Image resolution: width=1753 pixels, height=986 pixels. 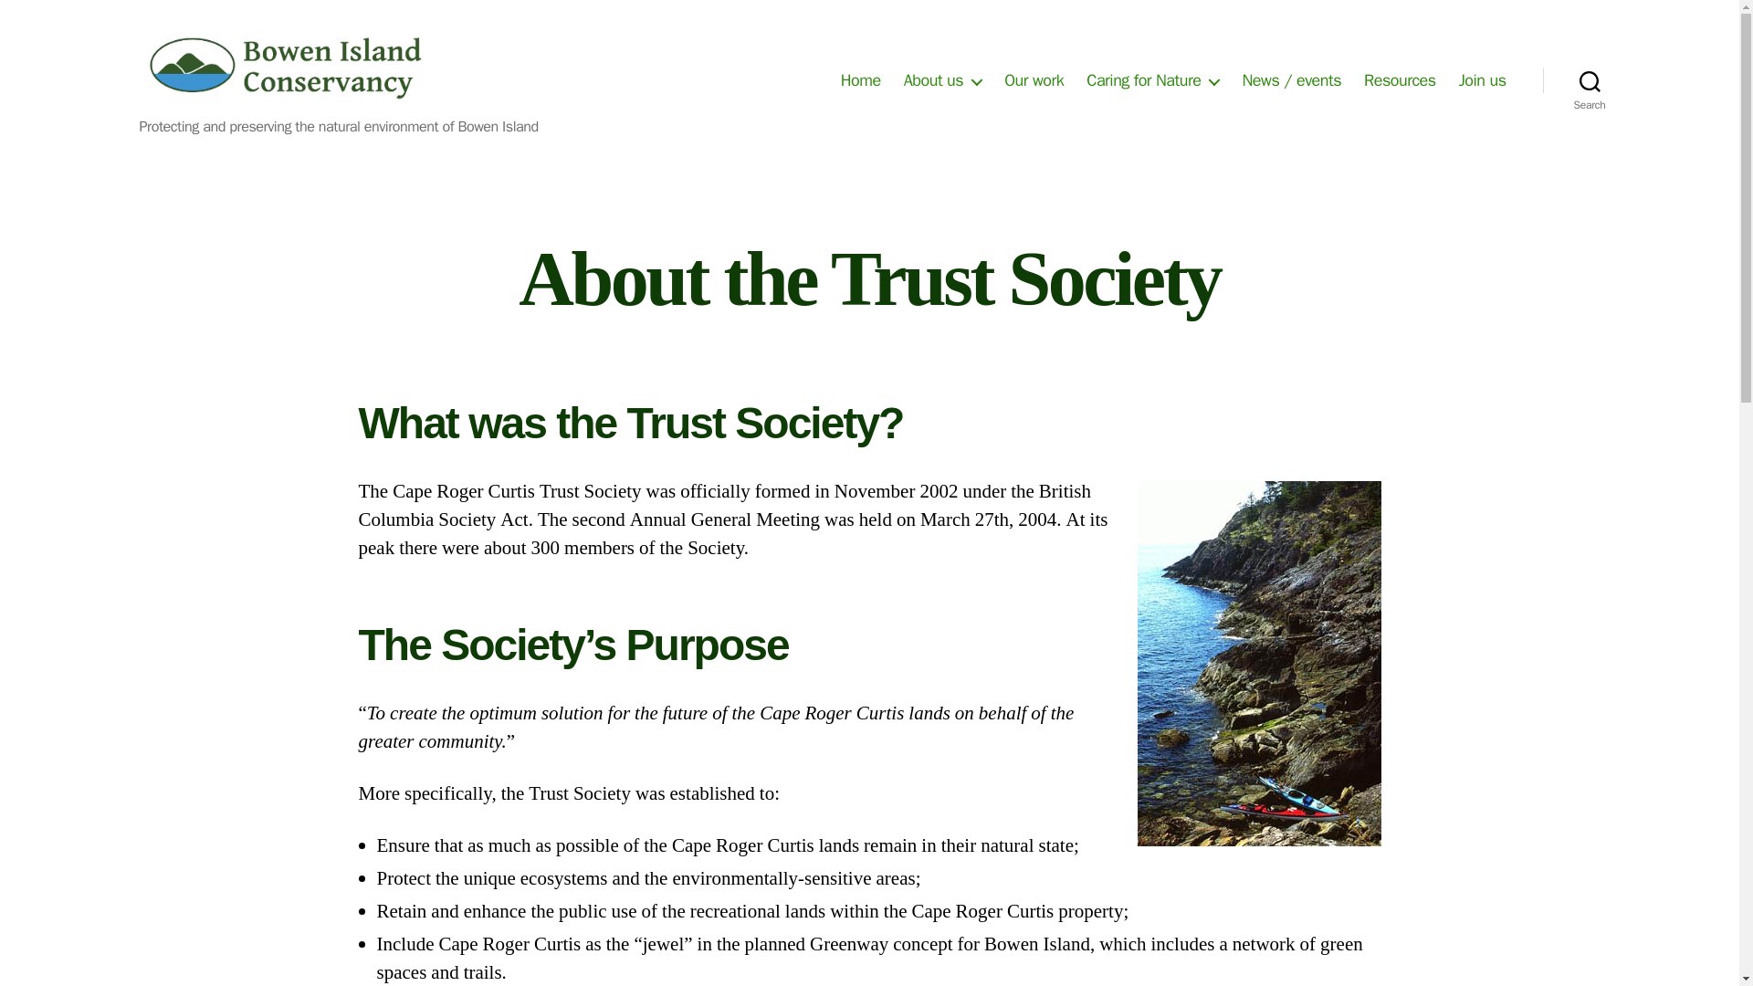 What do you see at coordinates (1399, 80) in the screenshot?
I see `Resources` at bounding box center [1399, 80].